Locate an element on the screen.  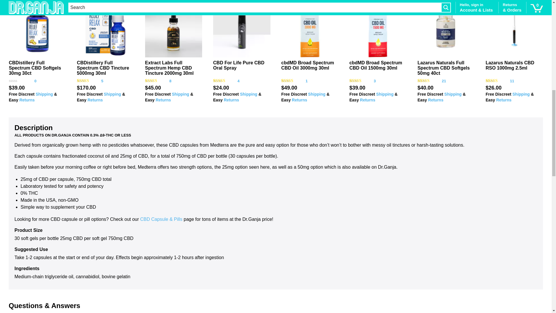
CBDistillery Full Spectrum CBD Softgels 30mg 30ct is located at coordinates (35, 68).